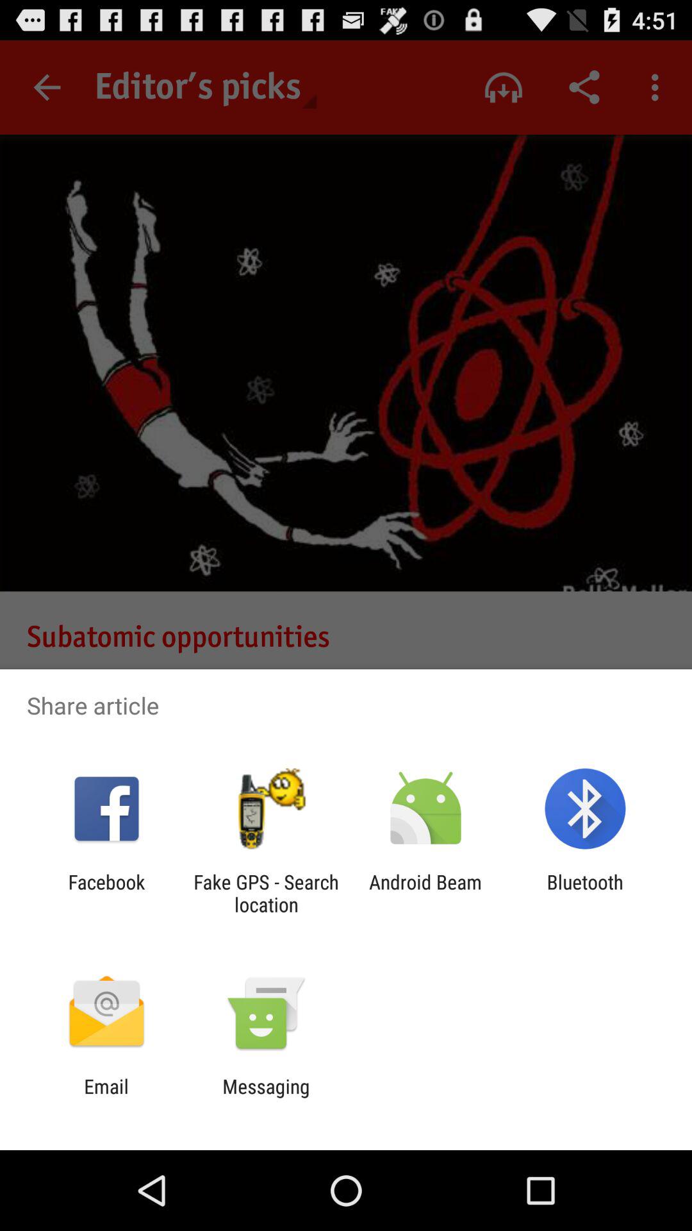  What do you see at coordinates (584, 893) in the screenshot?
I see `swipe to bluetooth icon` at bounding box center [584, 893].